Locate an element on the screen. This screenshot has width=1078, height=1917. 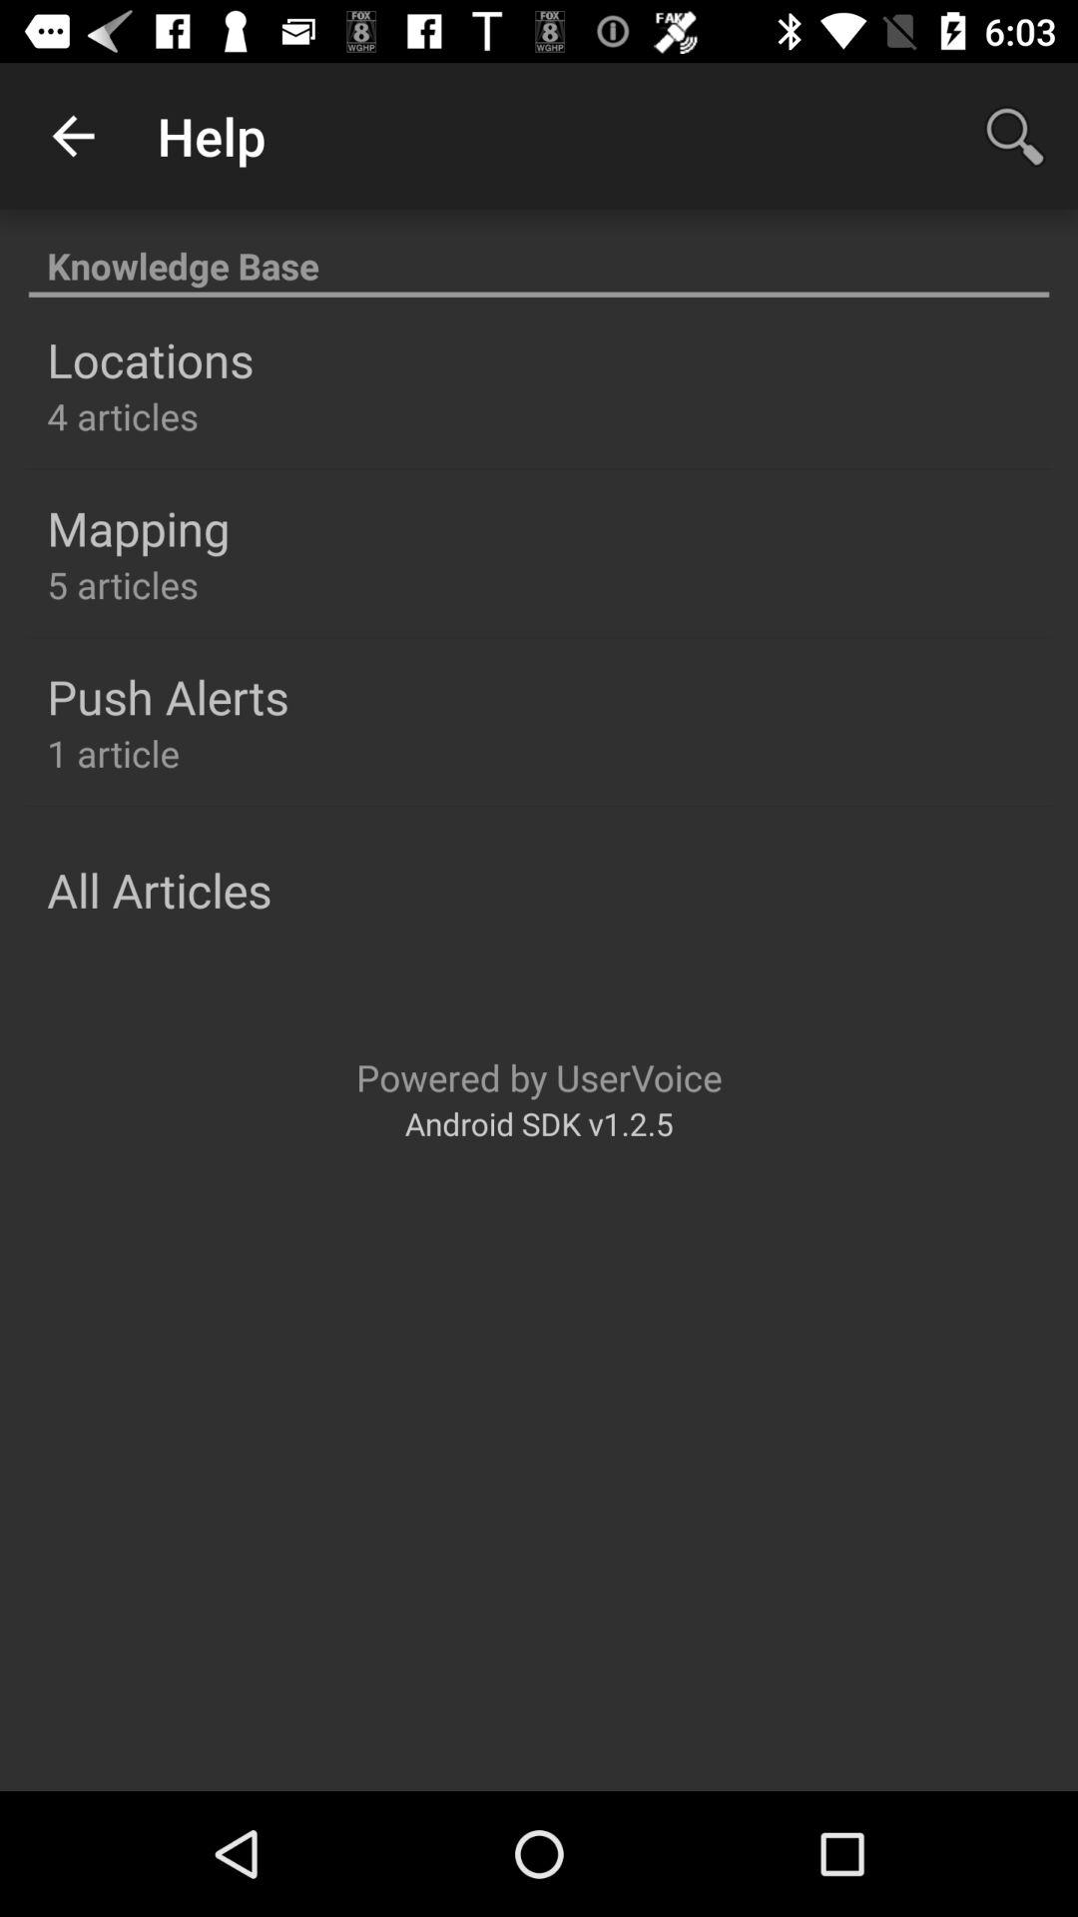
open the icon below the all articles item is located at coordinates (539, 1076).